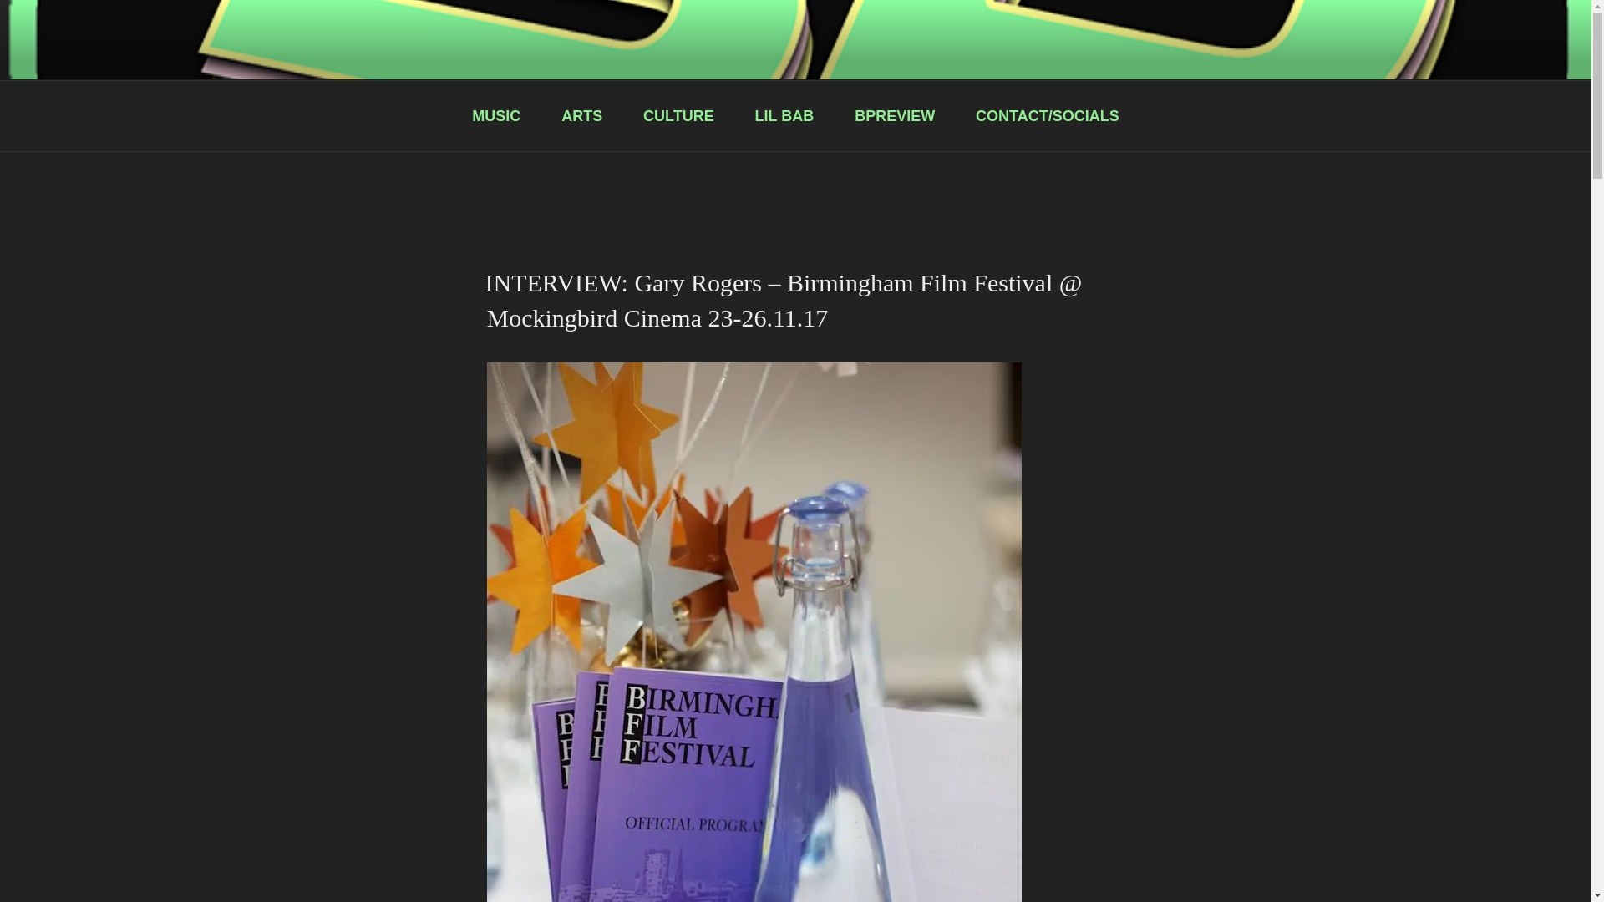 The height and width of the screenshot is (902, 1604). I want to click on ARTS, so click(582, 116).